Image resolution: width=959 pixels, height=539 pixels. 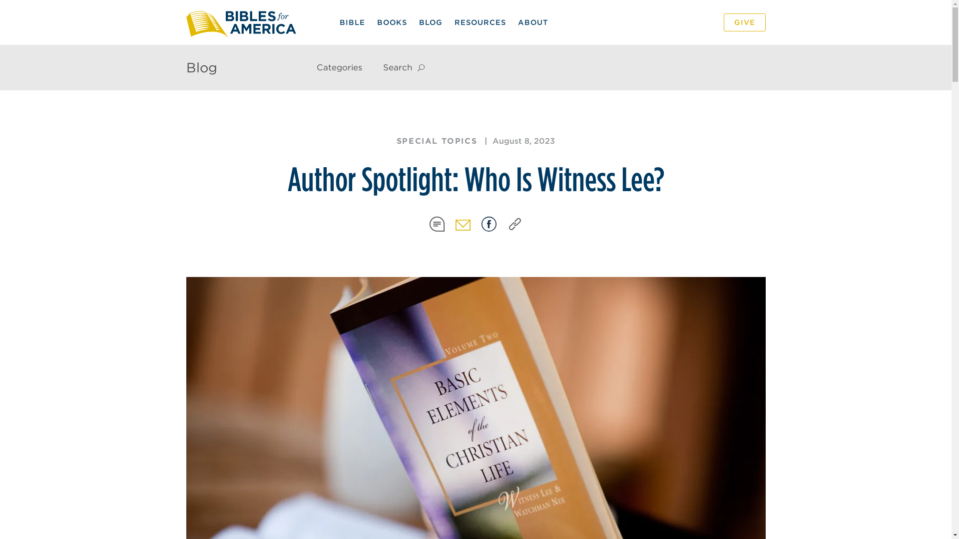 What do you see at coordinates (744, 22) in the screenshot?
I see `GIVE` at bounding box center [744, 22].